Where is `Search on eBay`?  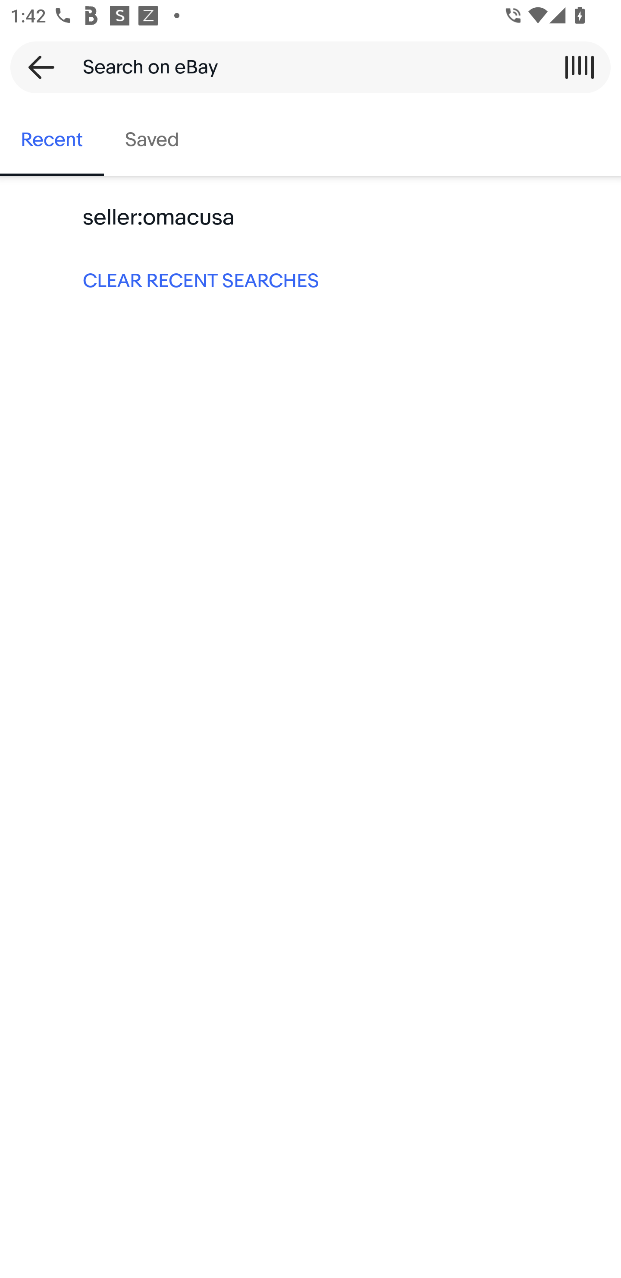 Search on eBay is located at coordinates (305, 67).